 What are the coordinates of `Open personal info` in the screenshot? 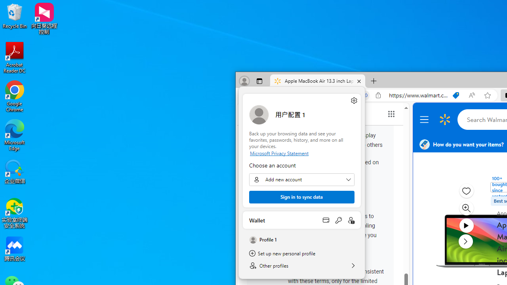 It's located at (351, 220).